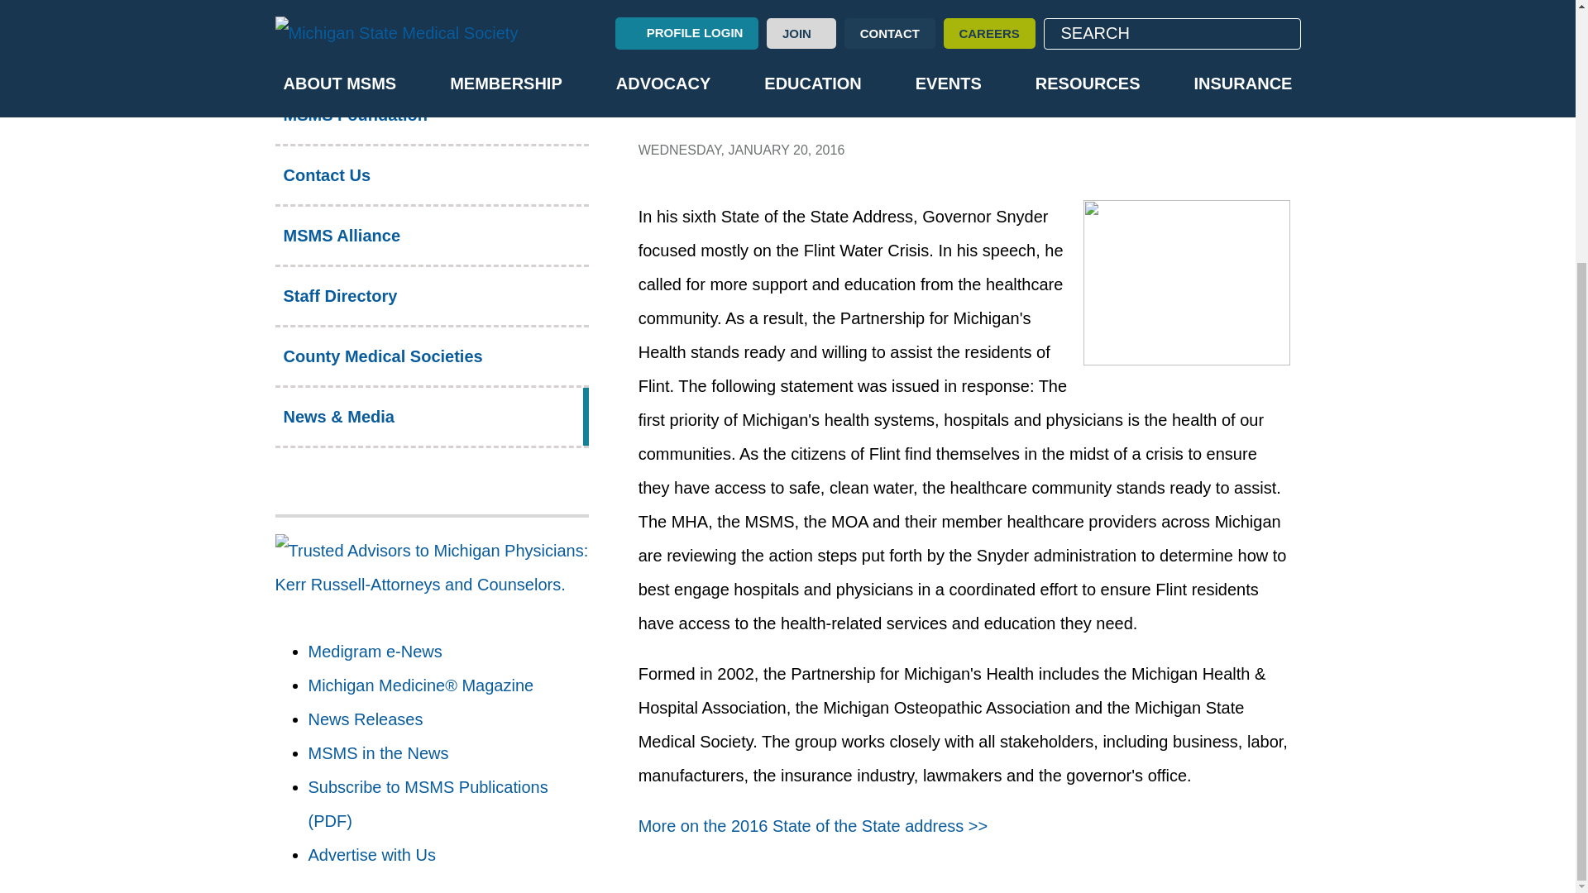  Describe the element at coordinates (431, 175) in the screenshot. I see `Contact Us` at that location.